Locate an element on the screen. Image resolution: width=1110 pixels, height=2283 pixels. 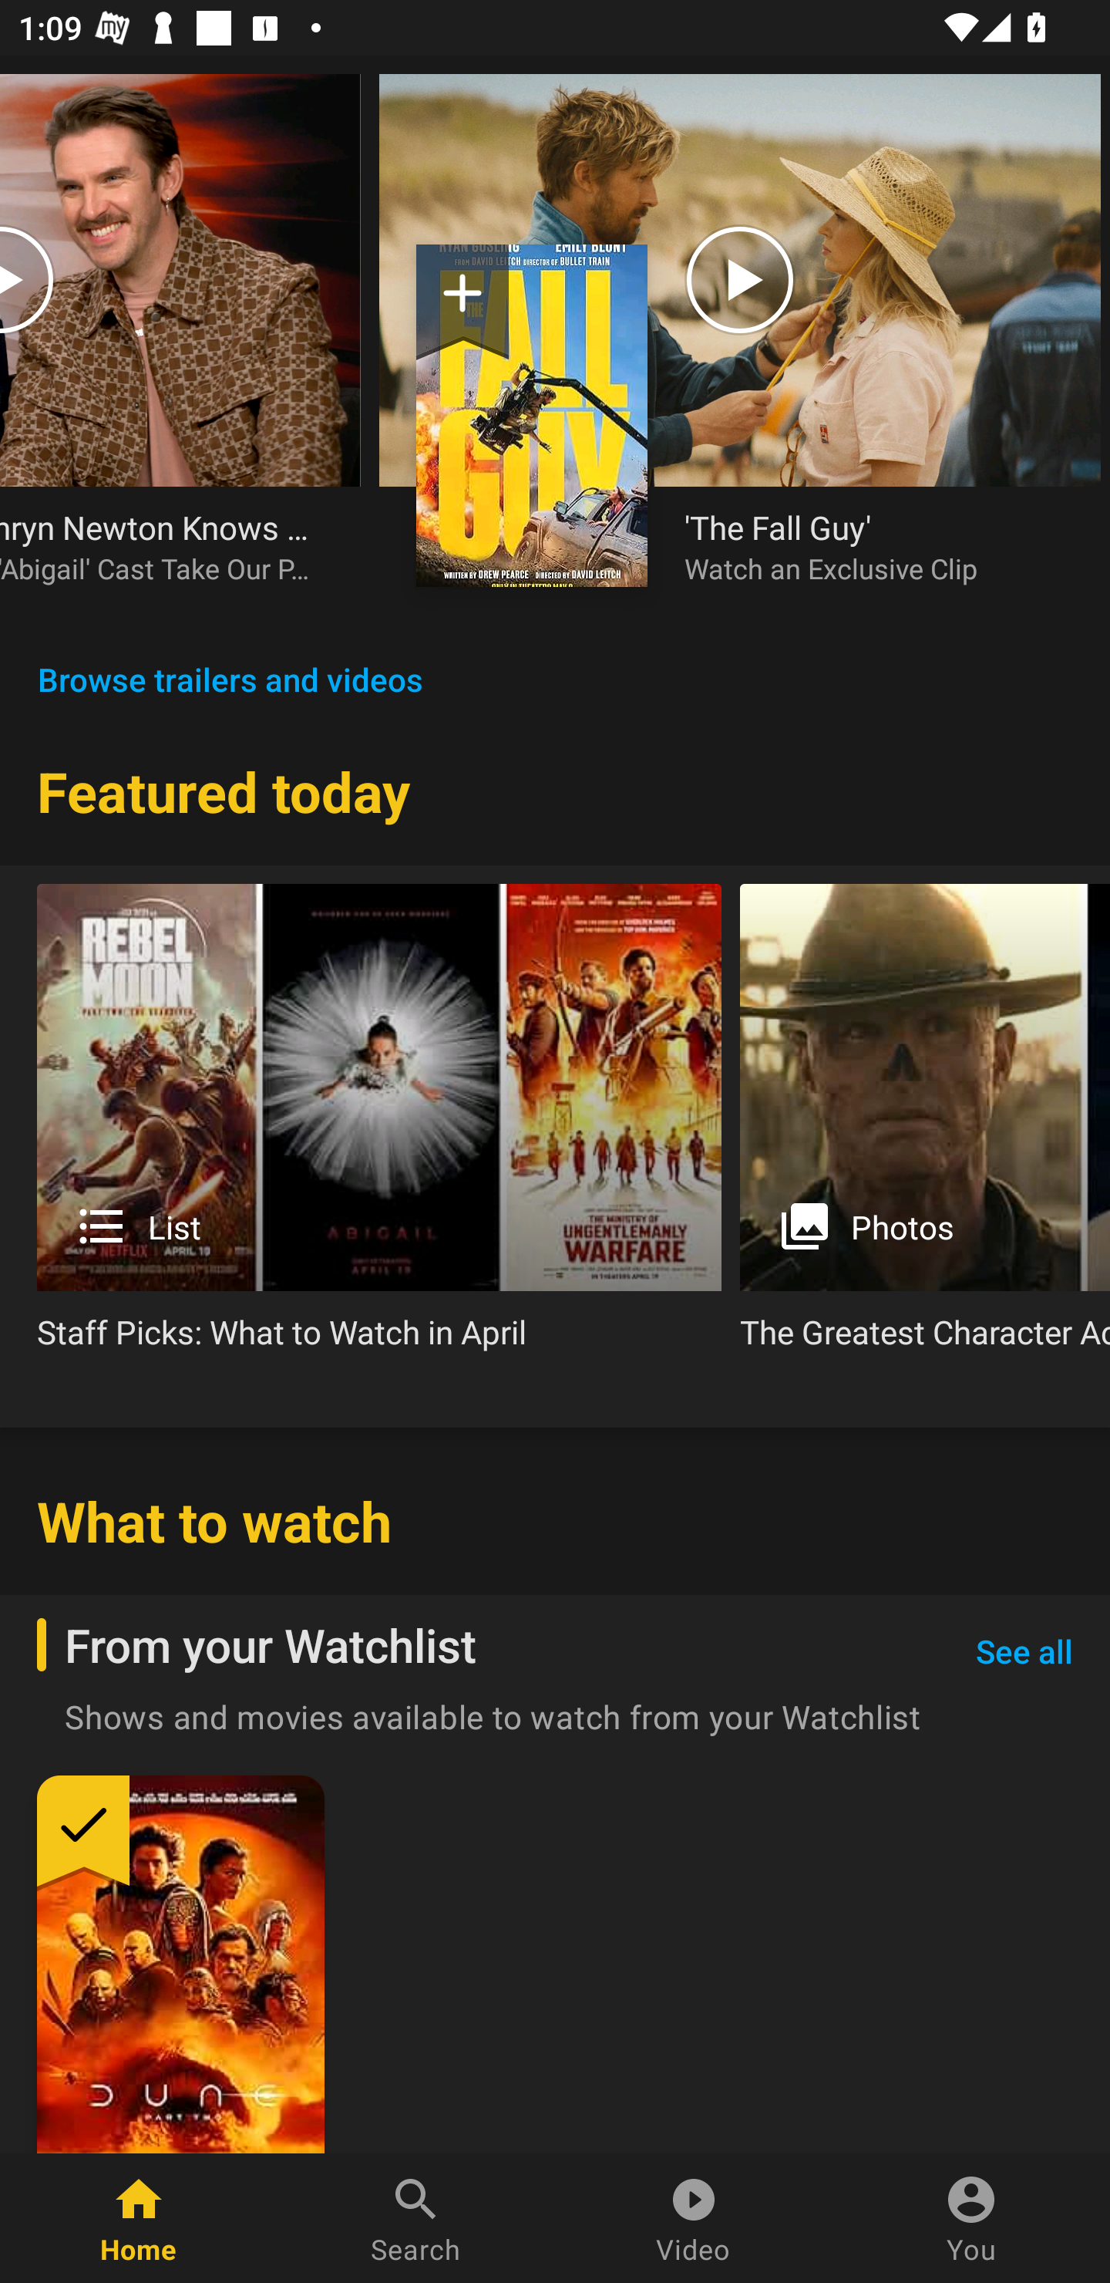
'The Fall Guy' Watch an Exclusive Clip is located at coordinates (874, 545).